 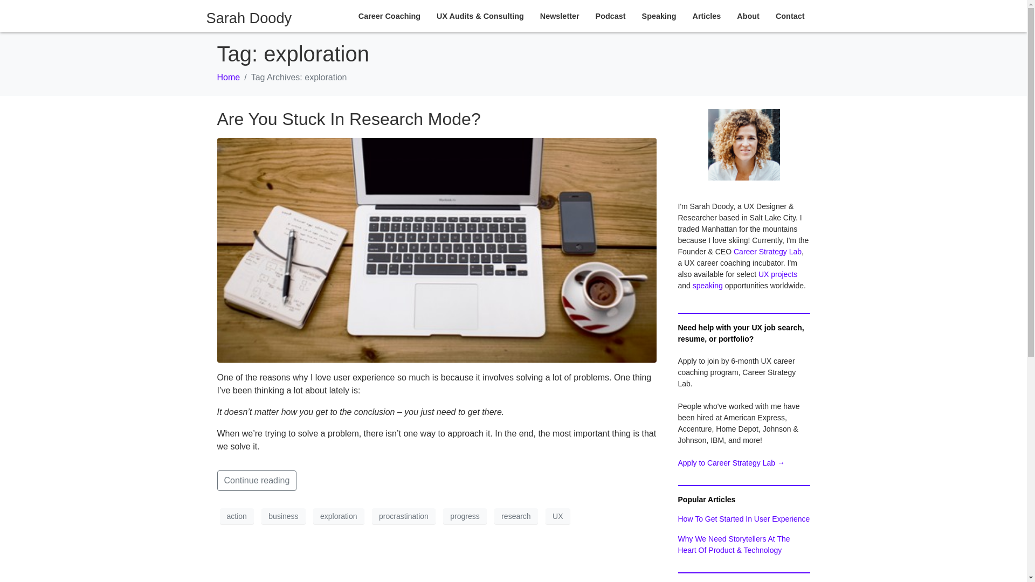 What do you see at coordinates (256, 481) in the screenshot?
I see `Continue reading` at bounding box center [256, 481].